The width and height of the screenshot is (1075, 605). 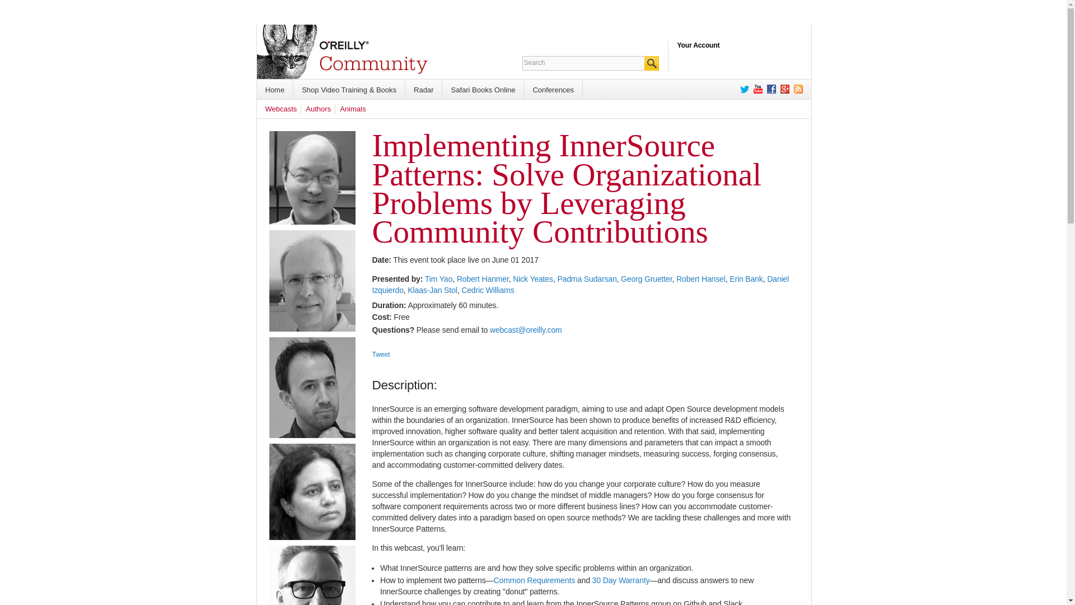 What do you see at coordinates (742, 89) in the screenshot?
I see `O'Reilly on Twitter` at bounding box center [742, 89].